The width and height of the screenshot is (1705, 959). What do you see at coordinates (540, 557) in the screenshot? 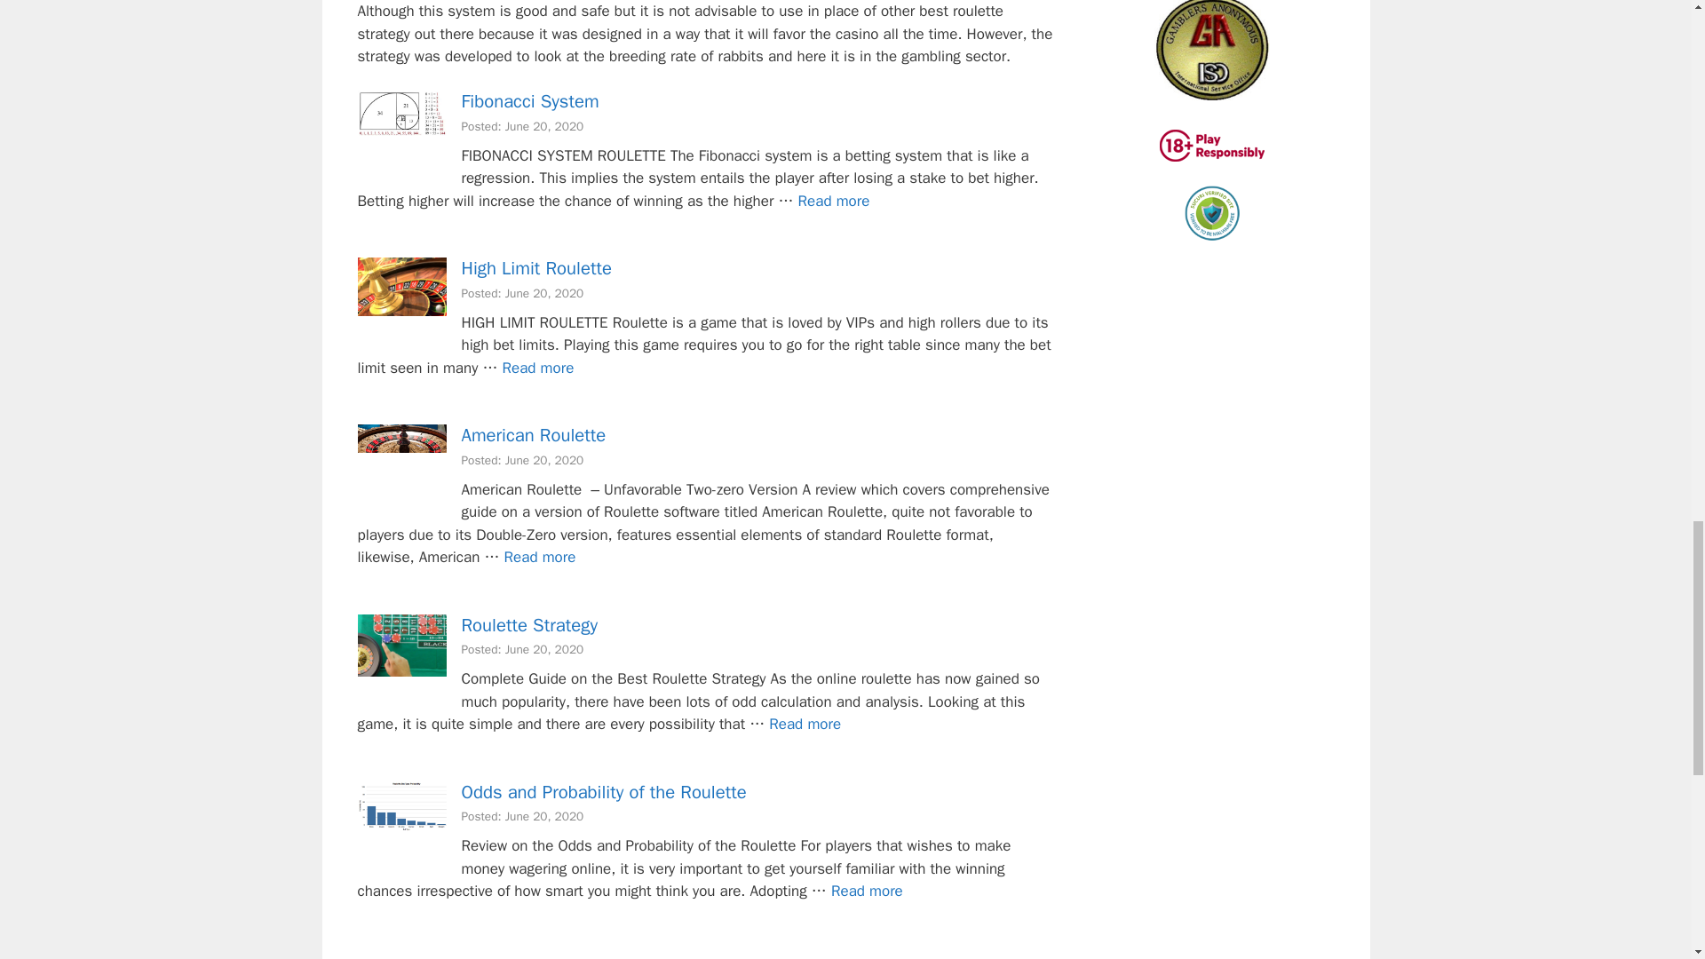
I see `Read more` at bounding box center [540, 557].